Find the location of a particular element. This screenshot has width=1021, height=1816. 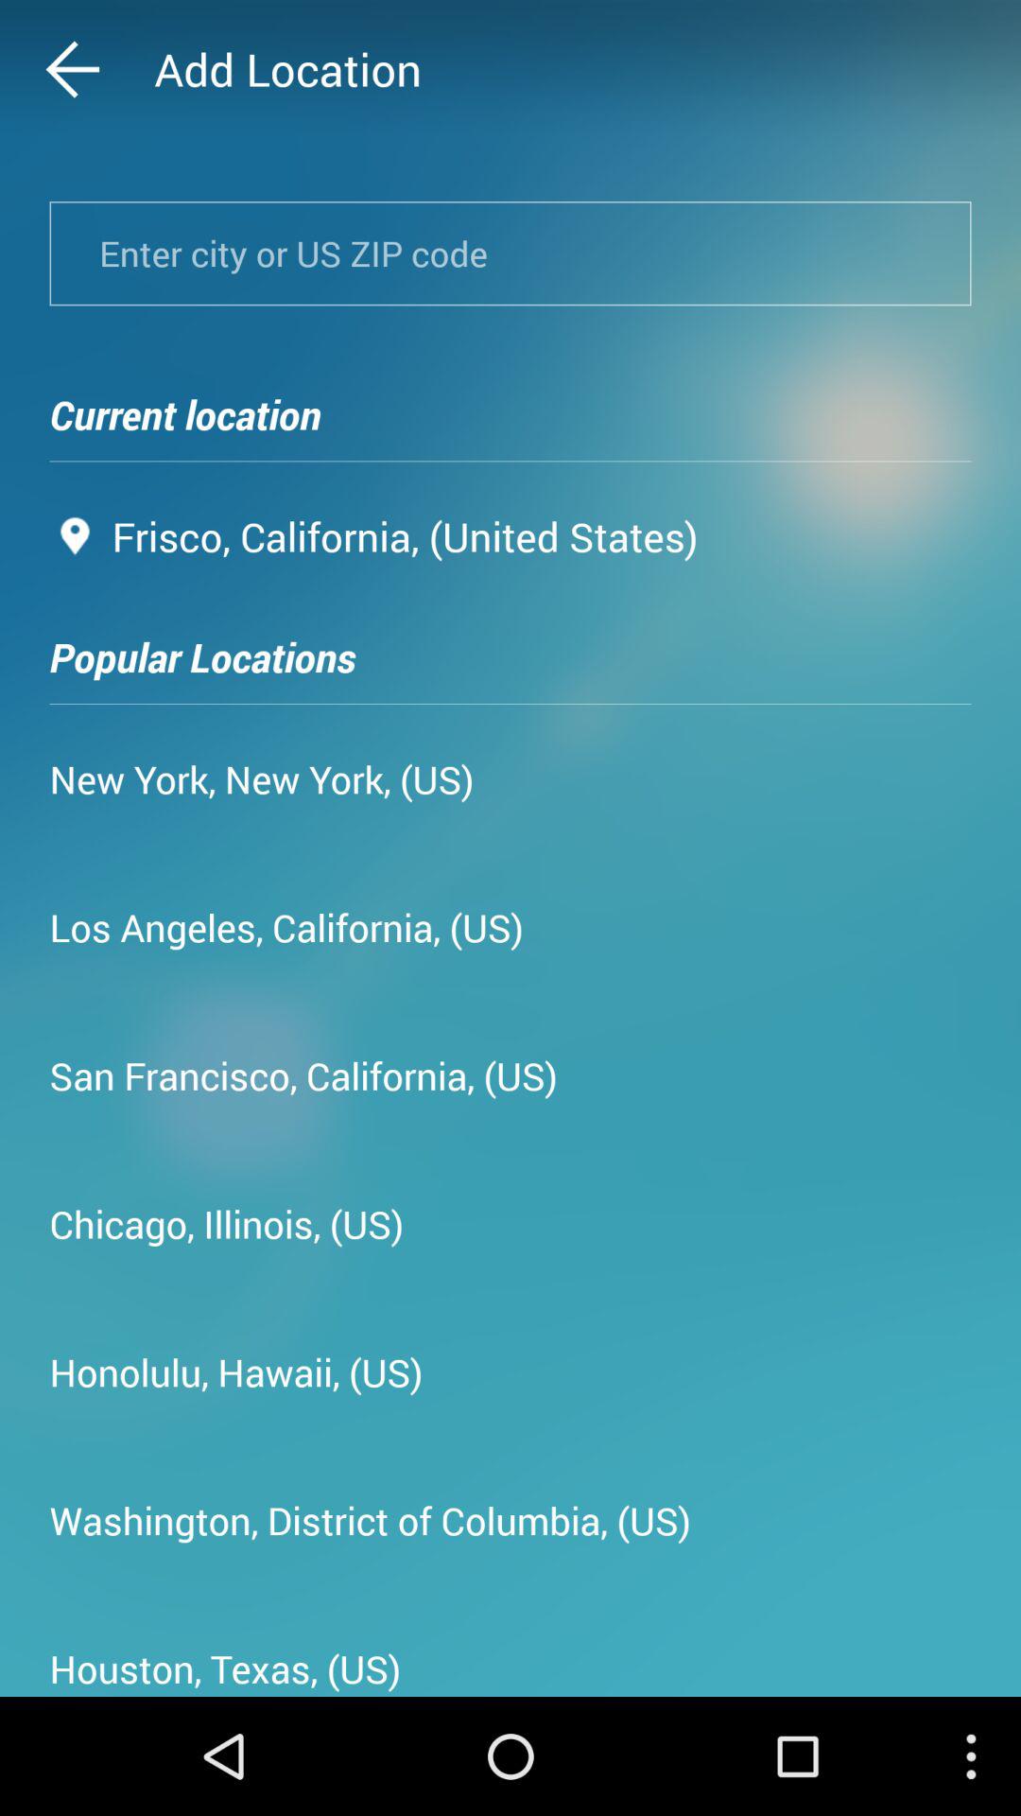

click the icon at the bottom is located at coordinates (371, 1520).